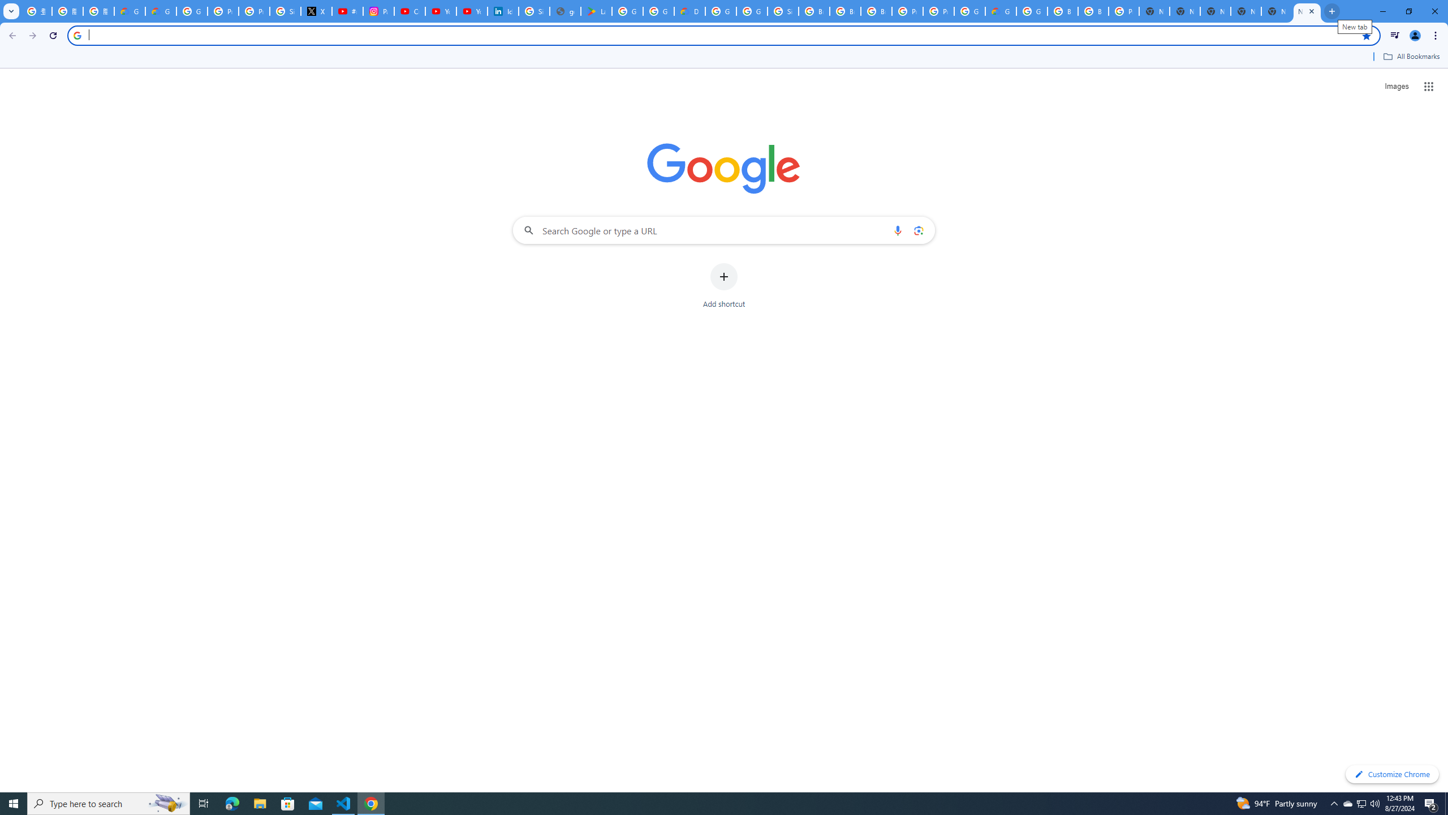 The height and width of the screenshot is (815, 1448). I want to click on New Tab, so click(1154, 11).